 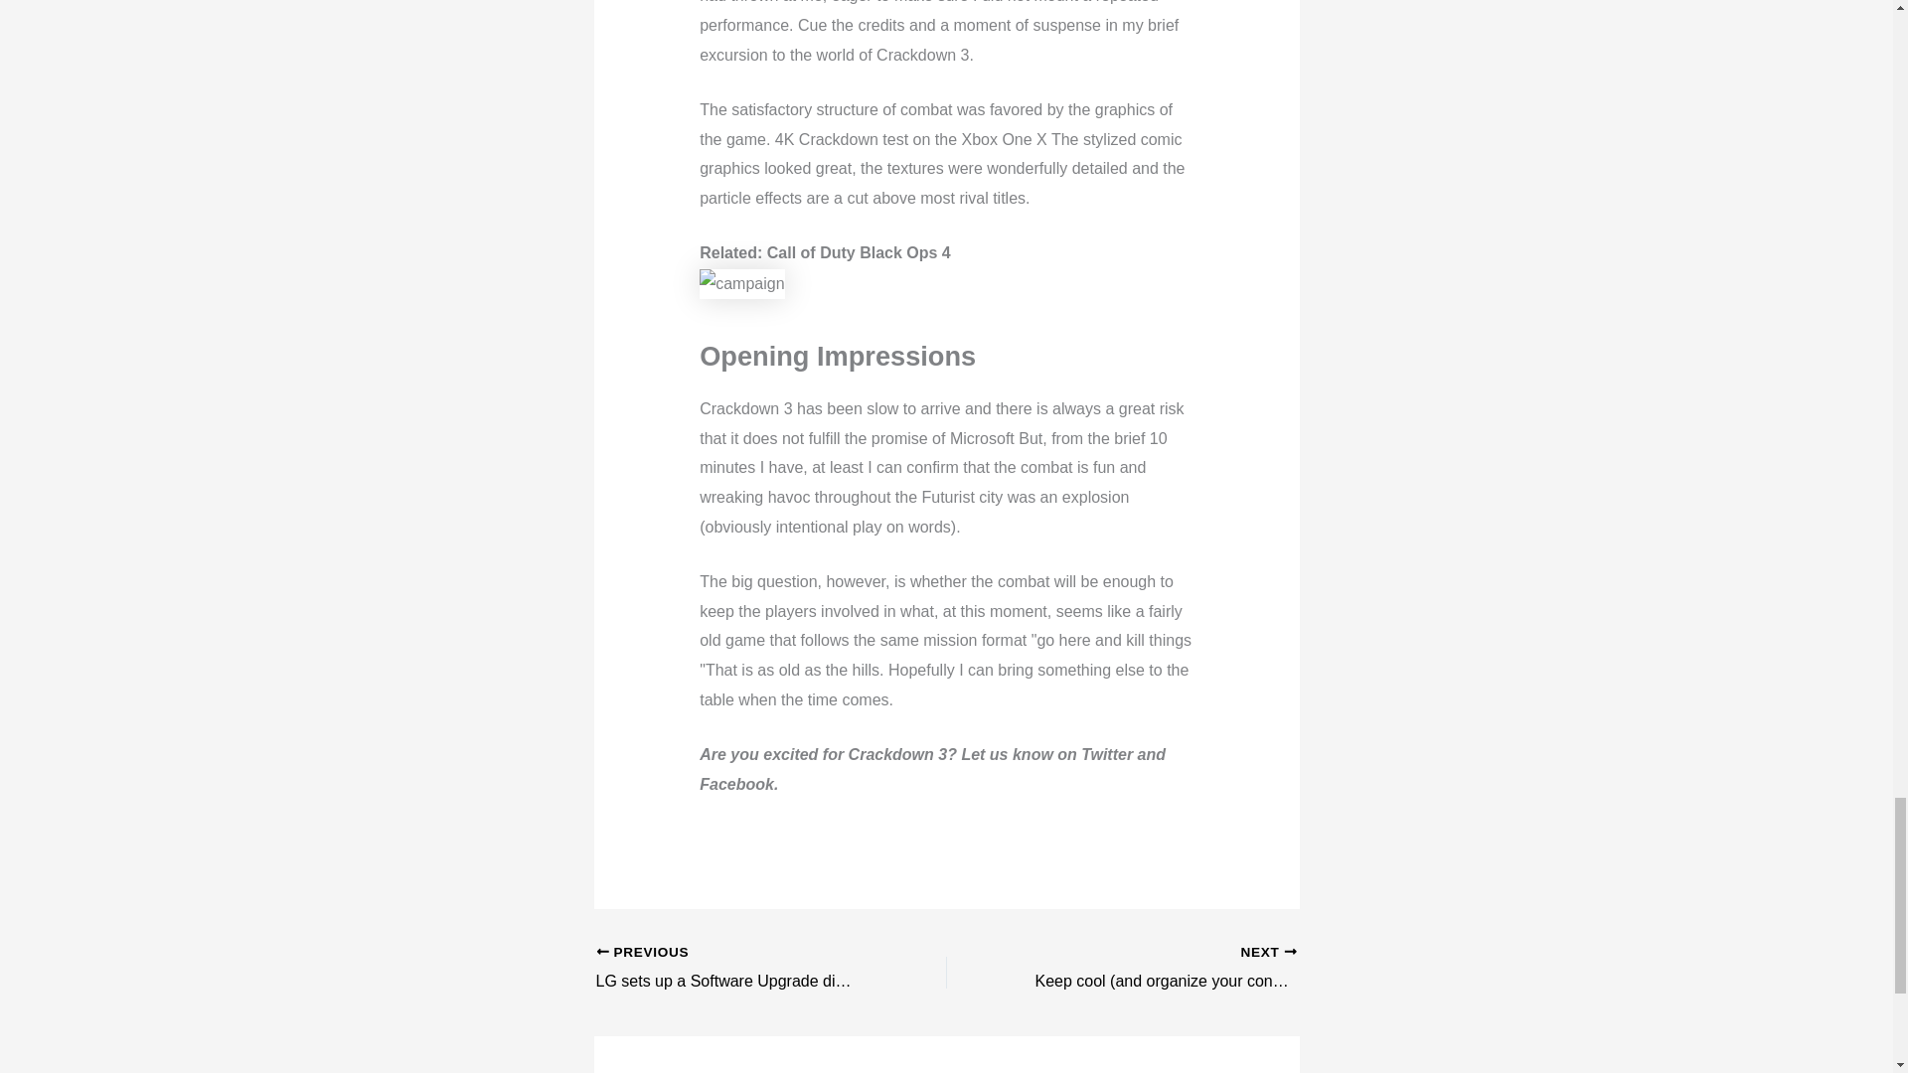 I want to click on crackdown, so click(x=741, y=284).